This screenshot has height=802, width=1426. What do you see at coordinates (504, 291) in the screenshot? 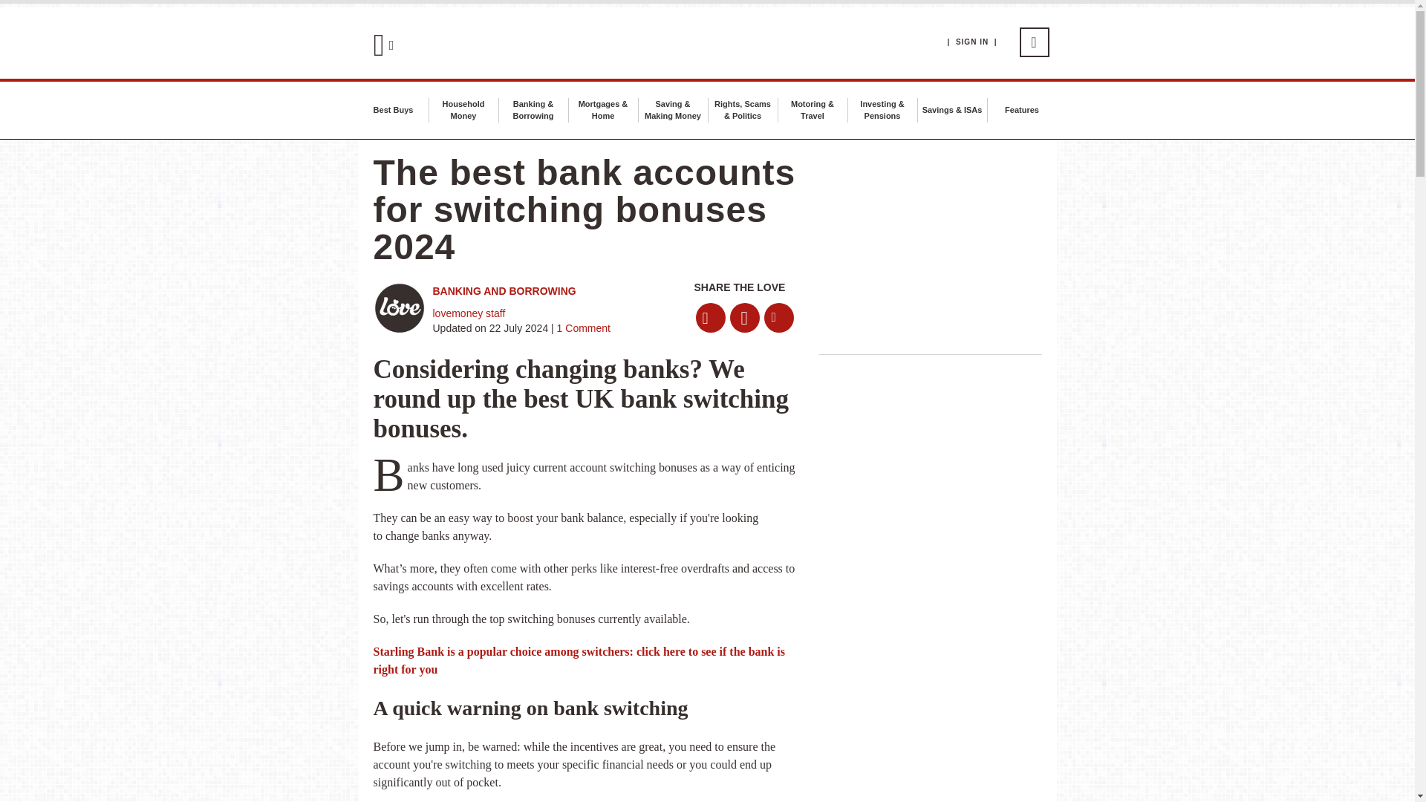
I see `BANKING AND BORROWING` at bounding box center [504, 291].